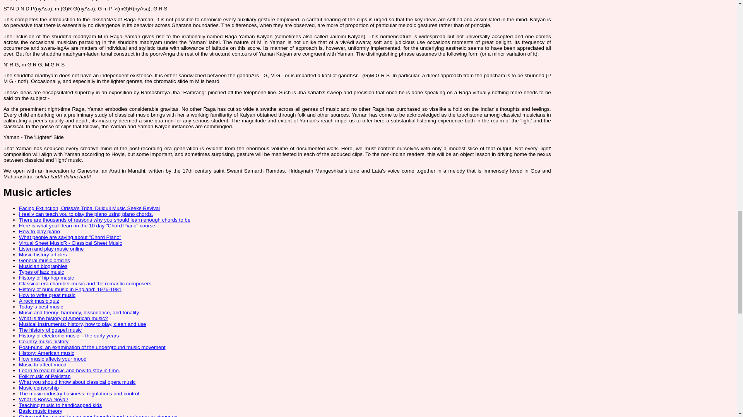  What do you see at coordinates (50, 330) in the screenshot?
I see `The history of gospel music` at bounding box center [50, 330].